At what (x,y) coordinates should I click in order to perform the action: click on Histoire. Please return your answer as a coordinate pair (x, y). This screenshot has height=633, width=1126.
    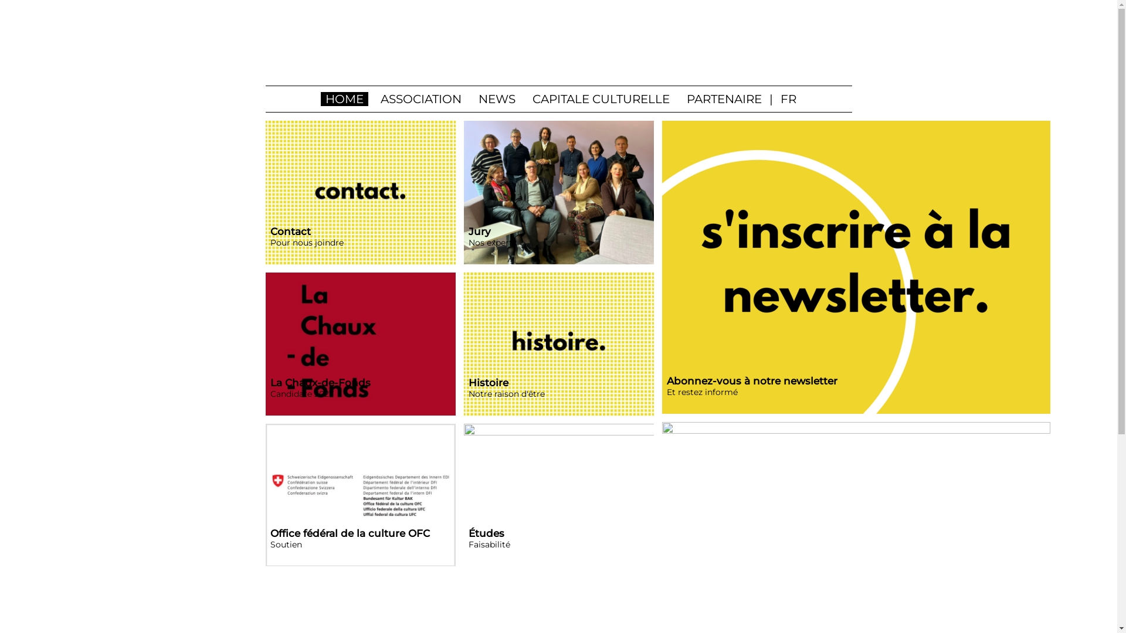
    Looking at the image, I should click on (558, 345).